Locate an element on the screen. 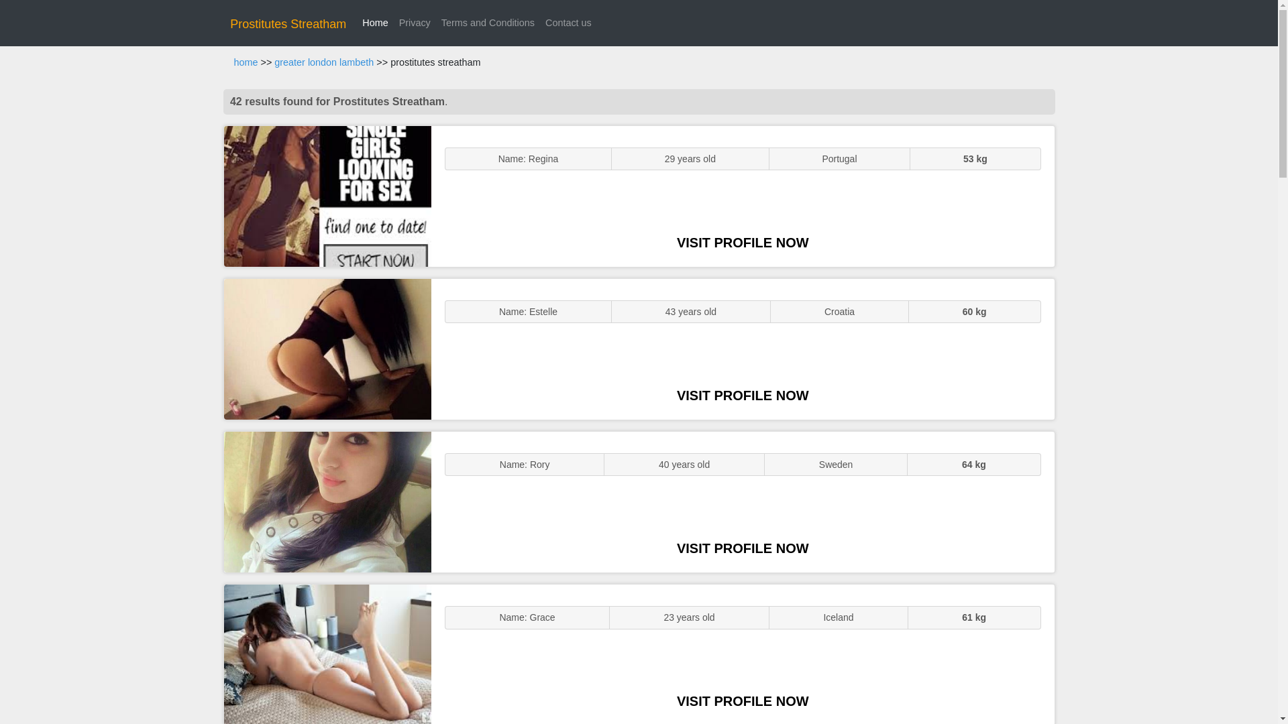 Image resolution: width=1288 pixels, height=724 pixels. Contact us is located at coordinates (568, 23).